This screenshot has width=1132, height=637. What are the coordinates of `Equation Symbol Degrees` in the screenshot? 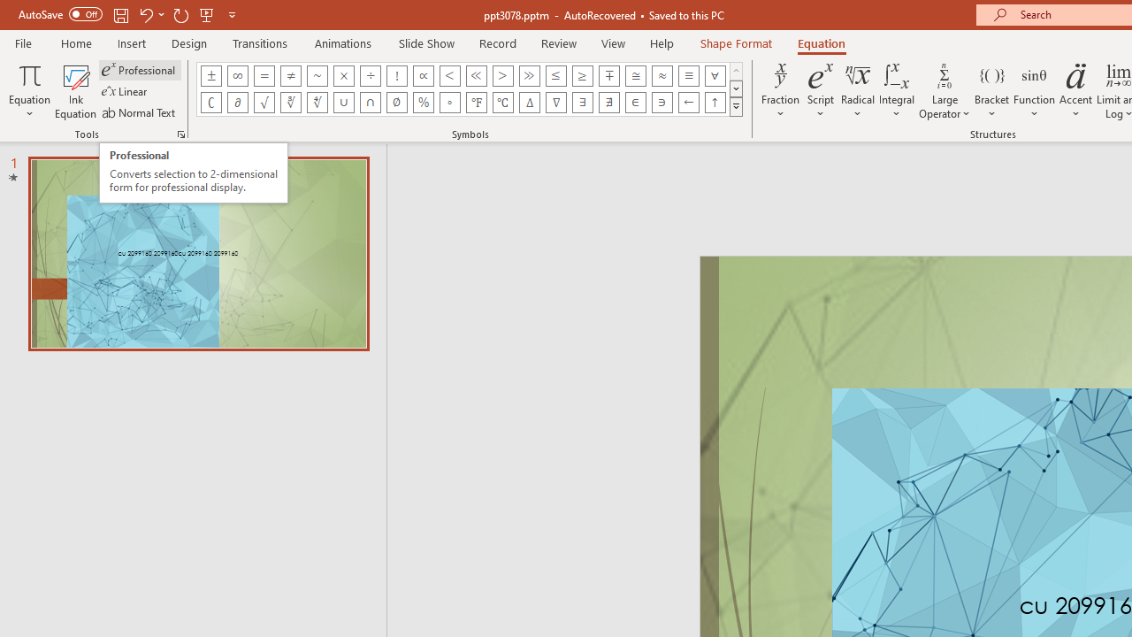 It's located at (449, 103).